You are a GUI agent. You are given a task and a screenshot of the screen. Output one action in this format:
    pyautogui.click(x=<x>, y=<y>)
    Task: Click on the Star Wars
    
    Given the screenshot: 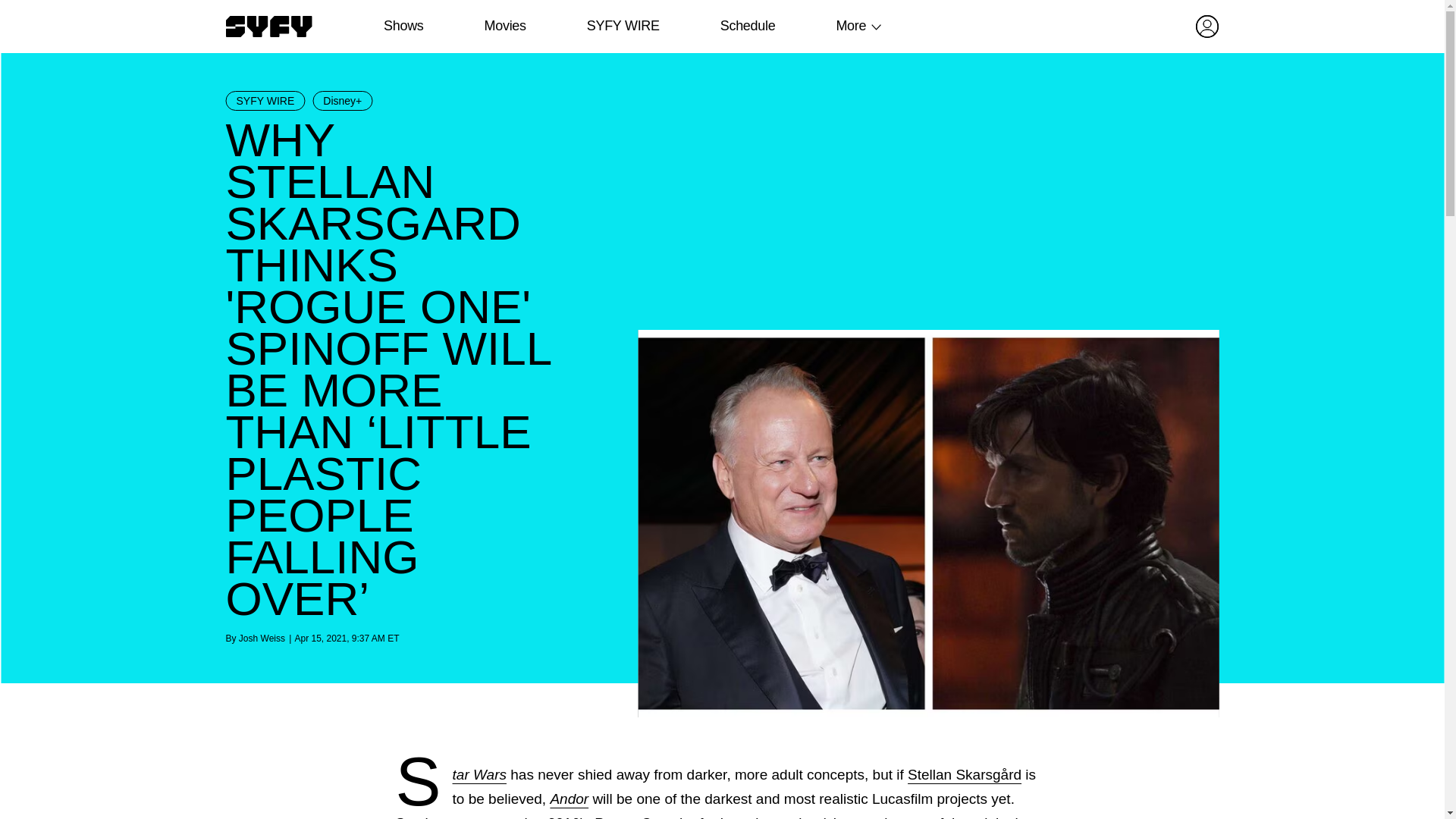 What is the action you would take?
    pyautogui.click(x=479, y=774)
    